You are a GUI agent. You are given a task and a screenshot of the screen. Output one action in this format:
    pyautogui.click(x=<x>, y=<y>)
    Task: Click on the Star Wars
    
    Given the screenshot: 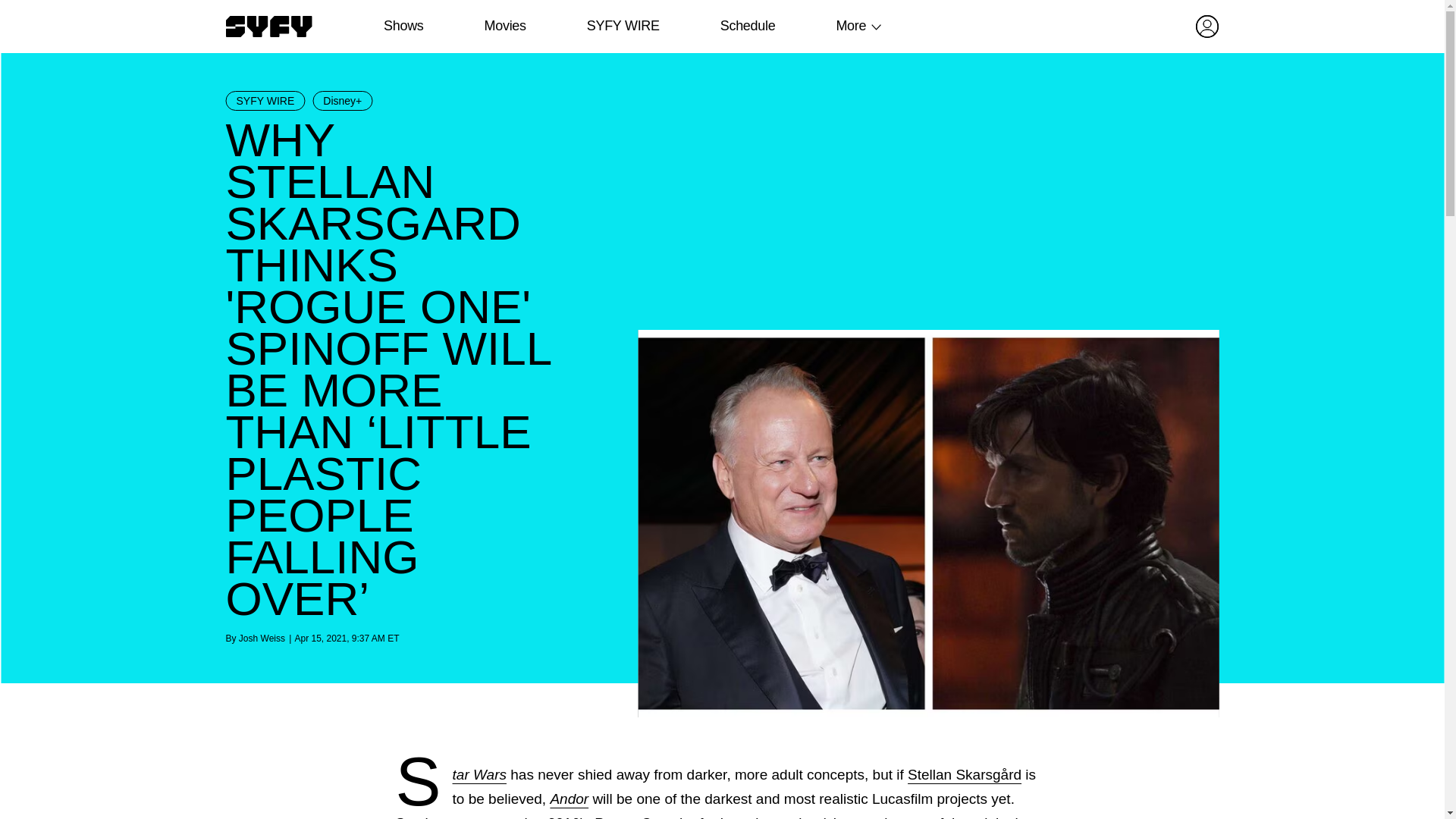 What is the action you would take?
    pyautogui.click(x=479, y=774)
    